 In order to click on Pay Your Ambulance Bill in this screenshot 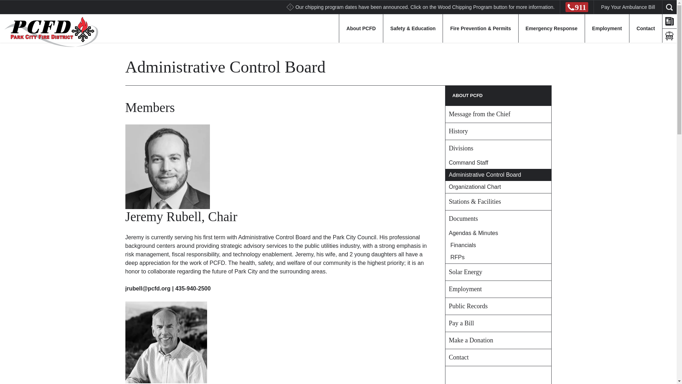, I will do `click(628, 7)`.